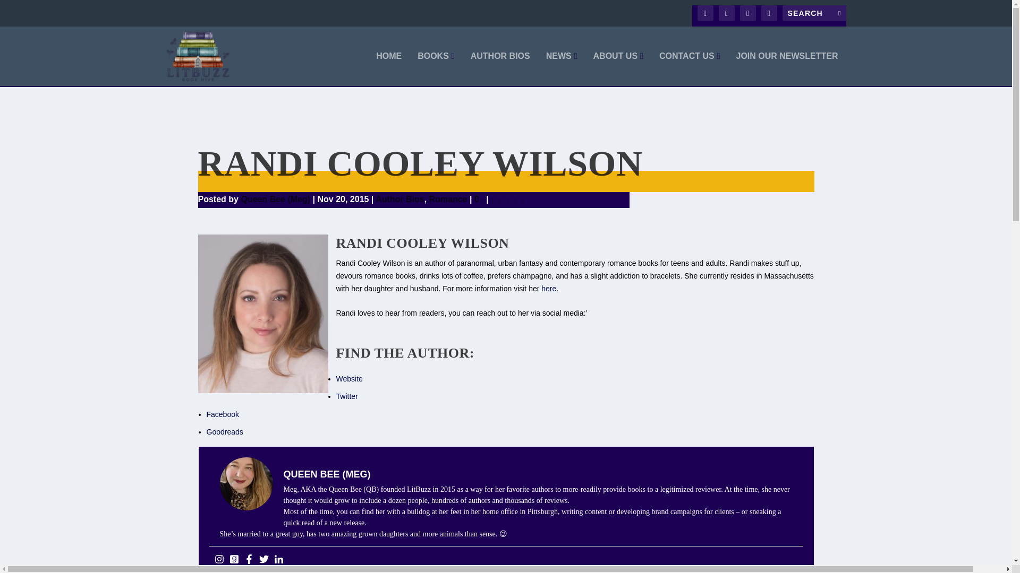  What do you see at coordinates (561, 69) in the screenshot?
I see `NEWS` at bounding box center [561, 69].